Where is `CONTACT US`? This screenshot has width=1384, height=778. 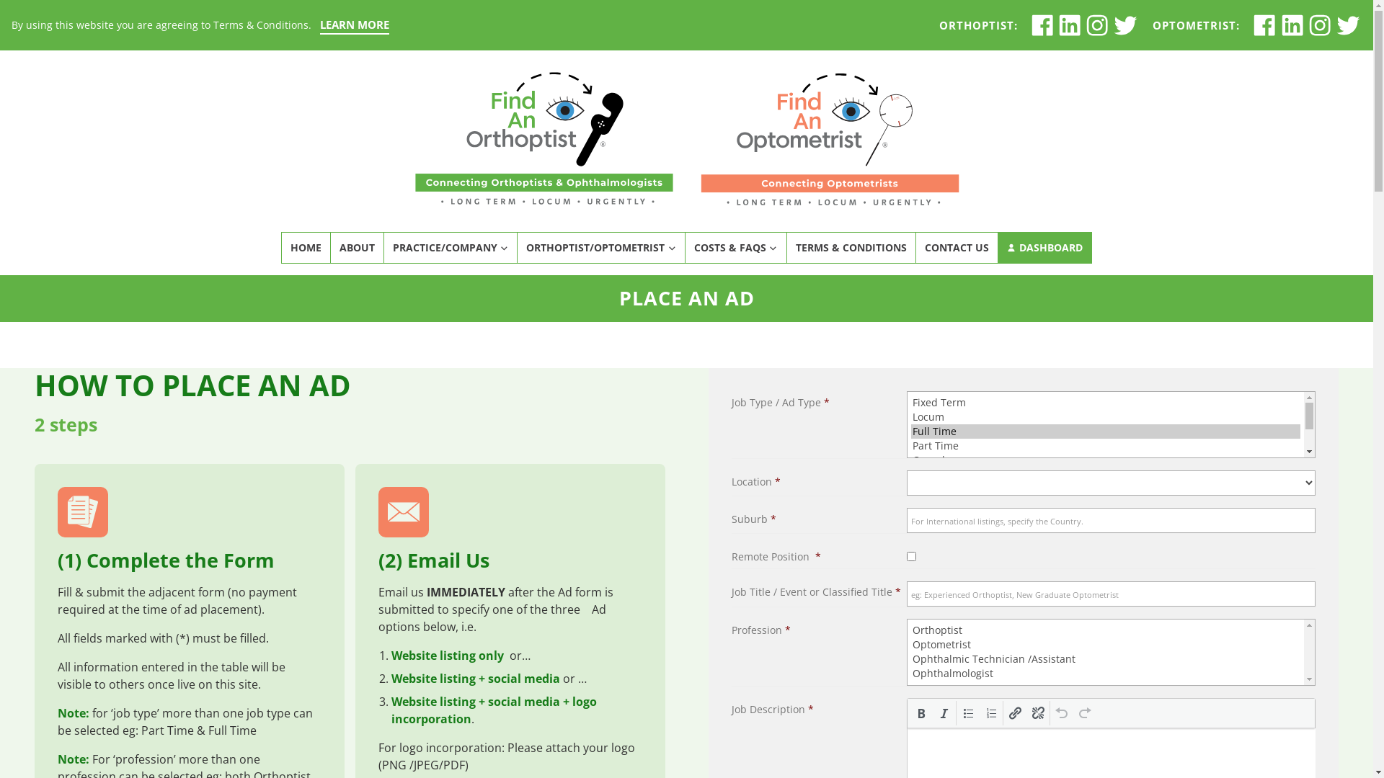
CONTACT US is located at coordinates (957, 248).